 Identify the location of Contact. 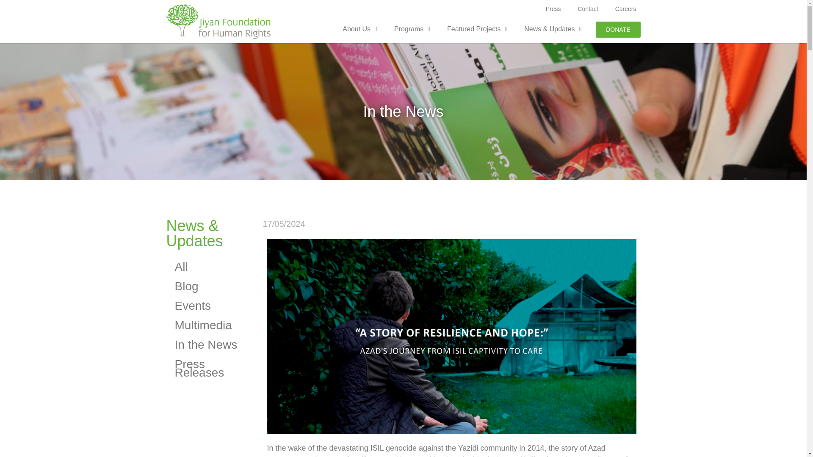
(588, 9).